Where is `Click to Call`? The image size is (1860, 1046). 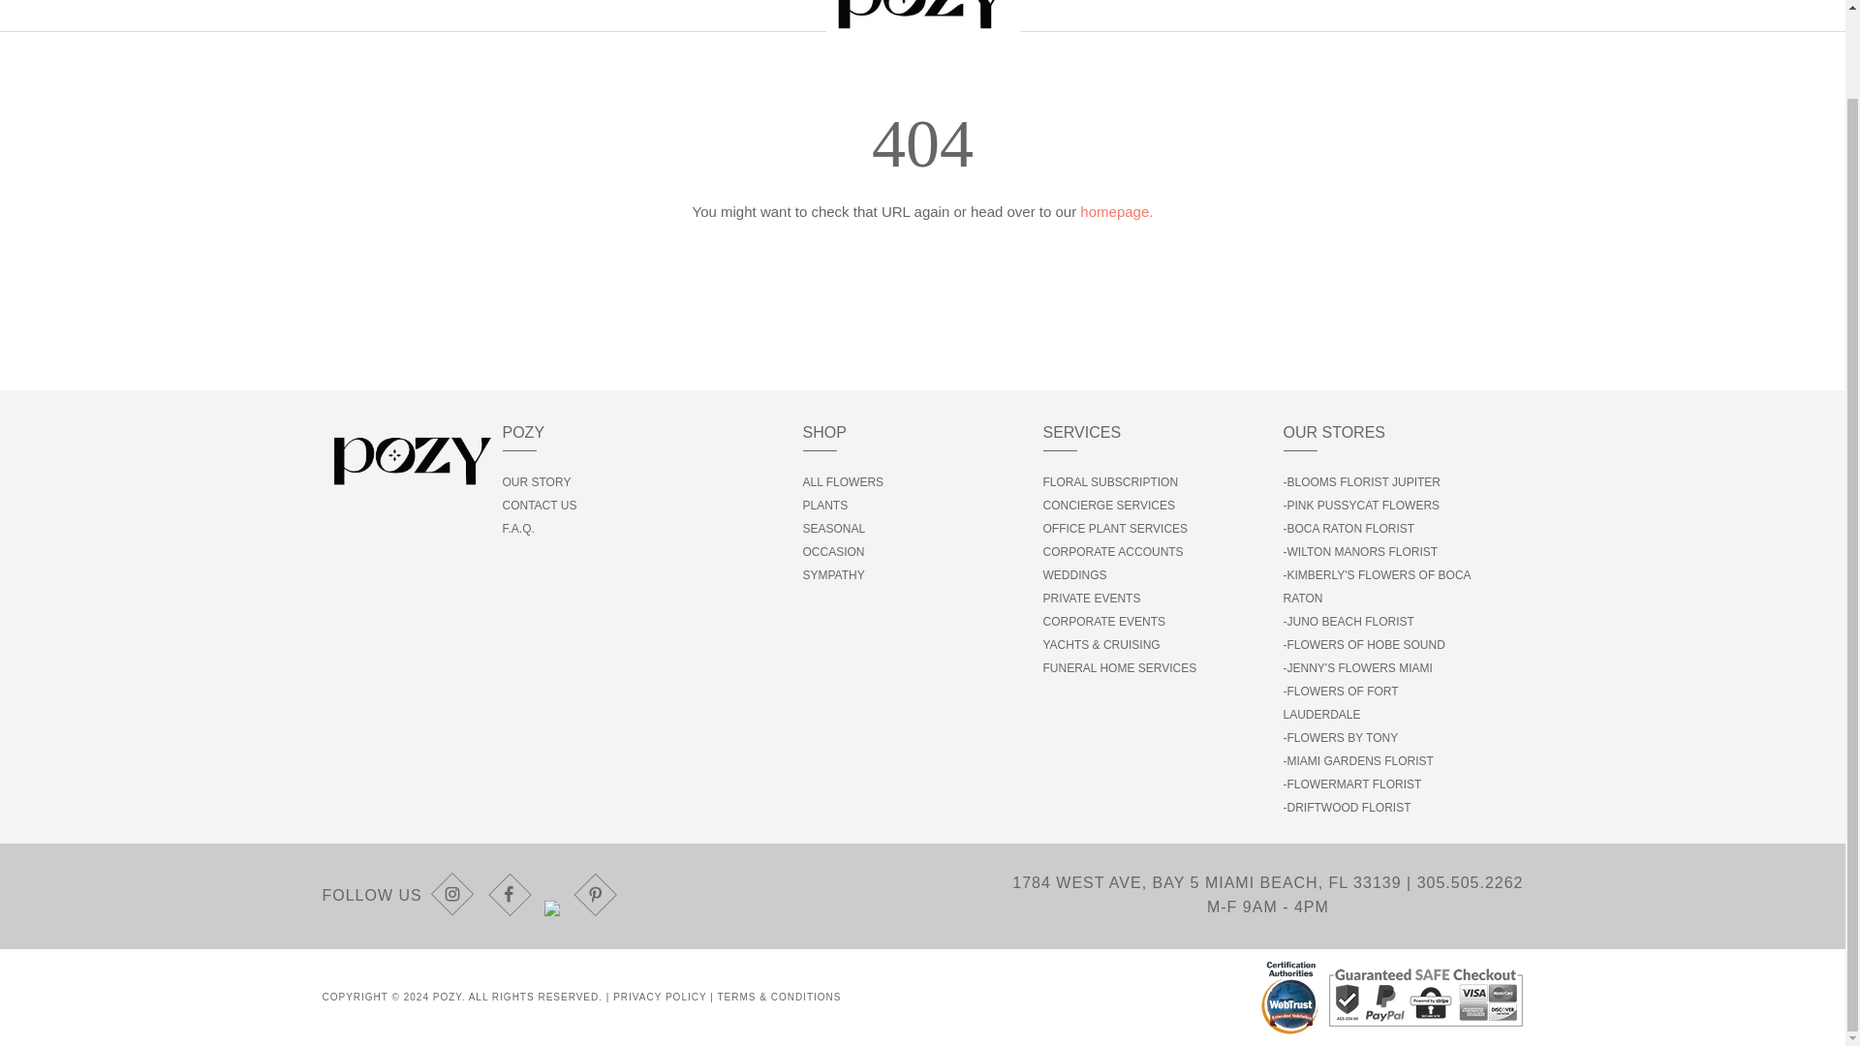
Click to Call is located at coordinates (1471, 882).